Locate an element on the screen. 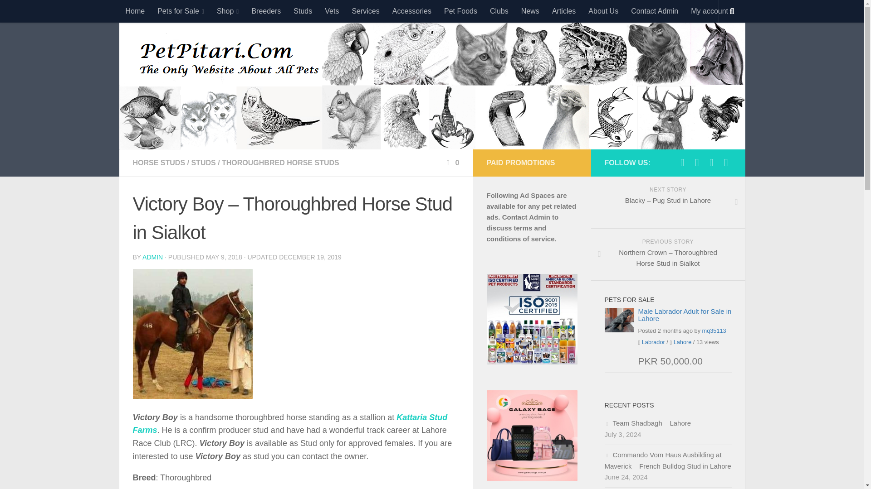  Posts by Admin is located at coordinates (152, 257).